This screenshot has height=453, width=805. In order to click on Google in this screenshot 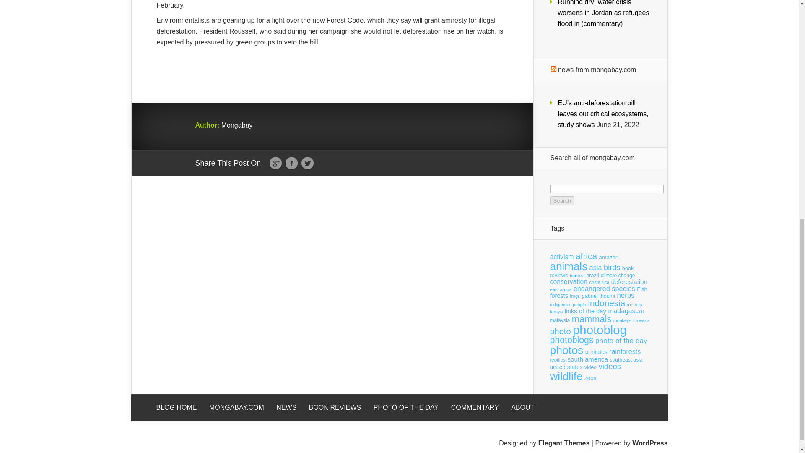, I will do `click(275, 164)`.